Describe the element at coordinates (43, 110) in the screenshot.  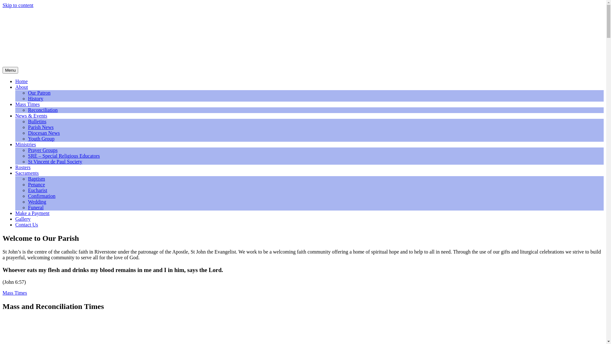
I see `Reconciliation` at that location.